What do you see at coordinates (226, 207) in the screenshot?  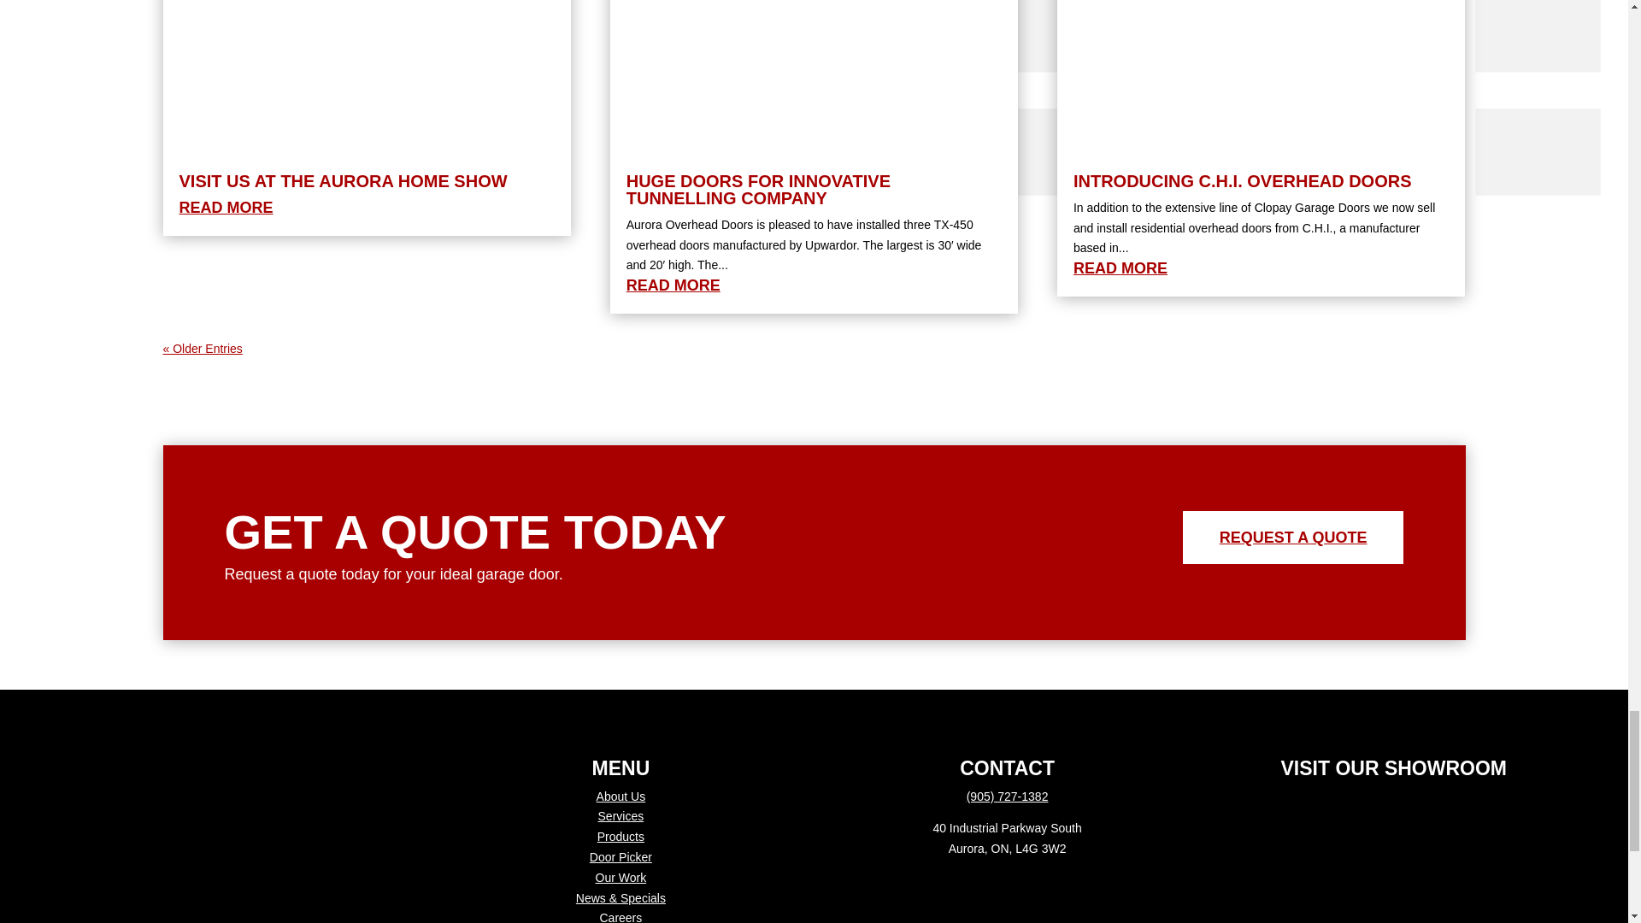 I see `READ MORE` at bounding box center [226, 207].